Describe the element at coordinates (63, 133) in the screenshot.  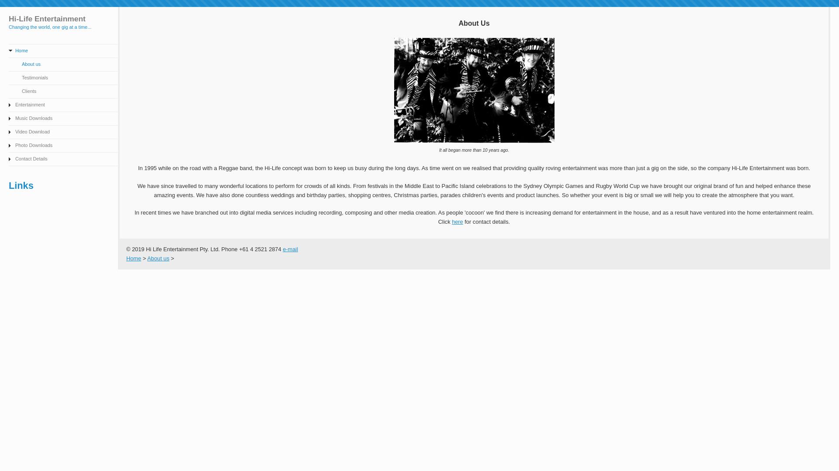
I see `Video Download` at that location.